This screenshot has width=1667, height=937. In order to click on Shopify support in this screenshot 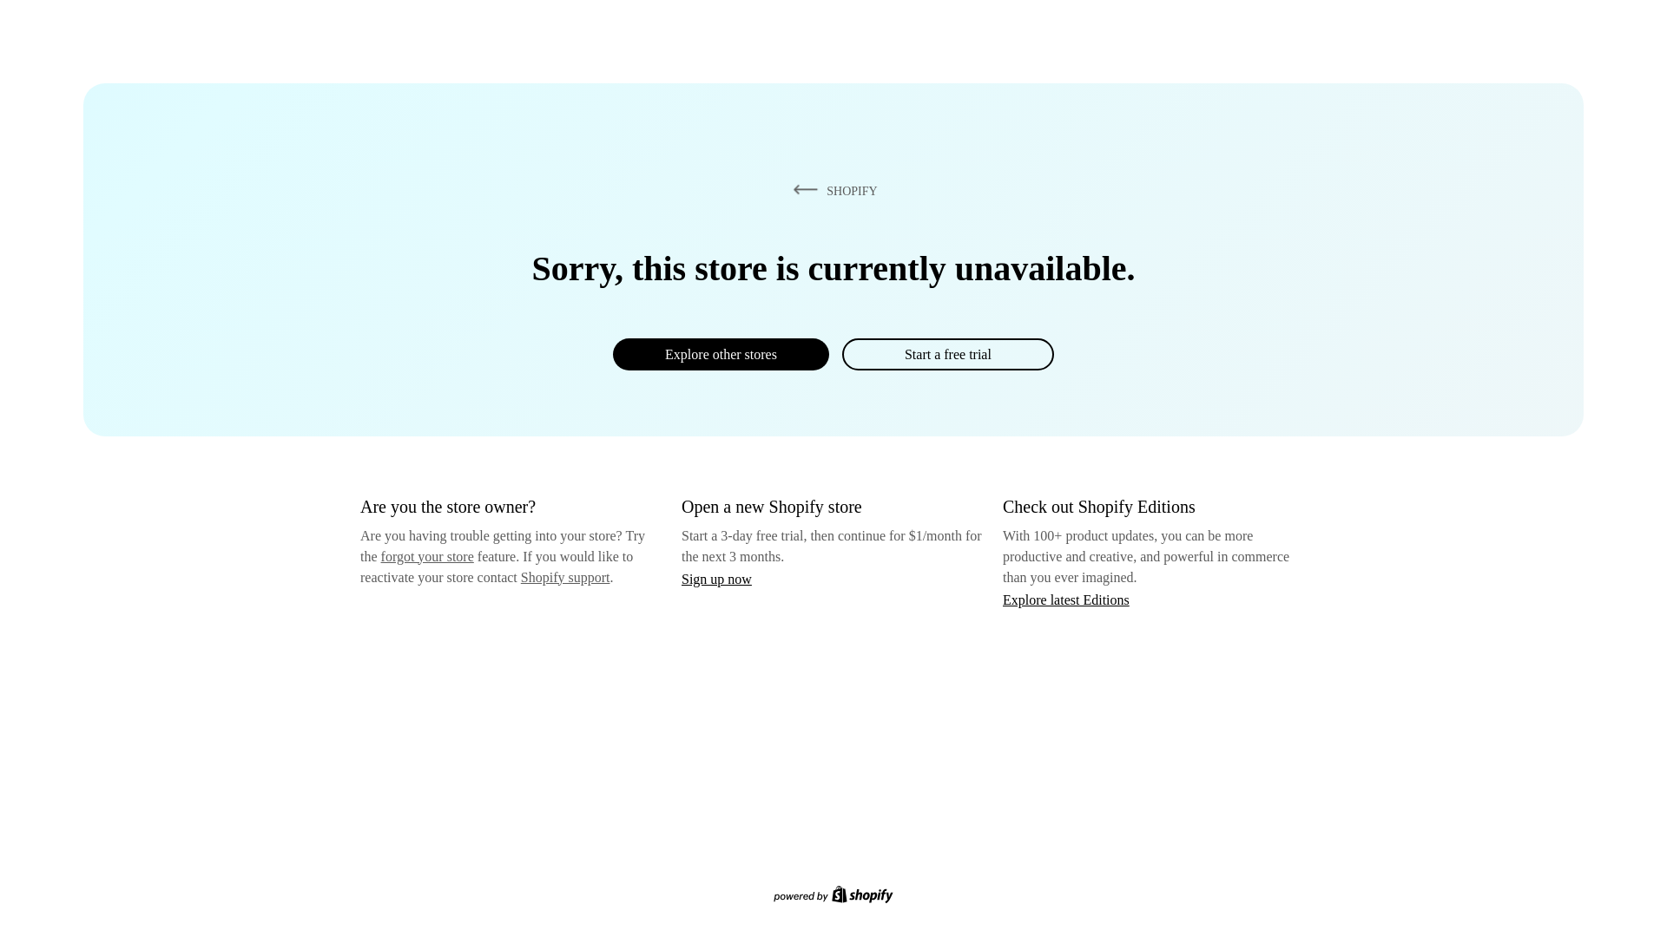, I will do `click(564, 576)`.